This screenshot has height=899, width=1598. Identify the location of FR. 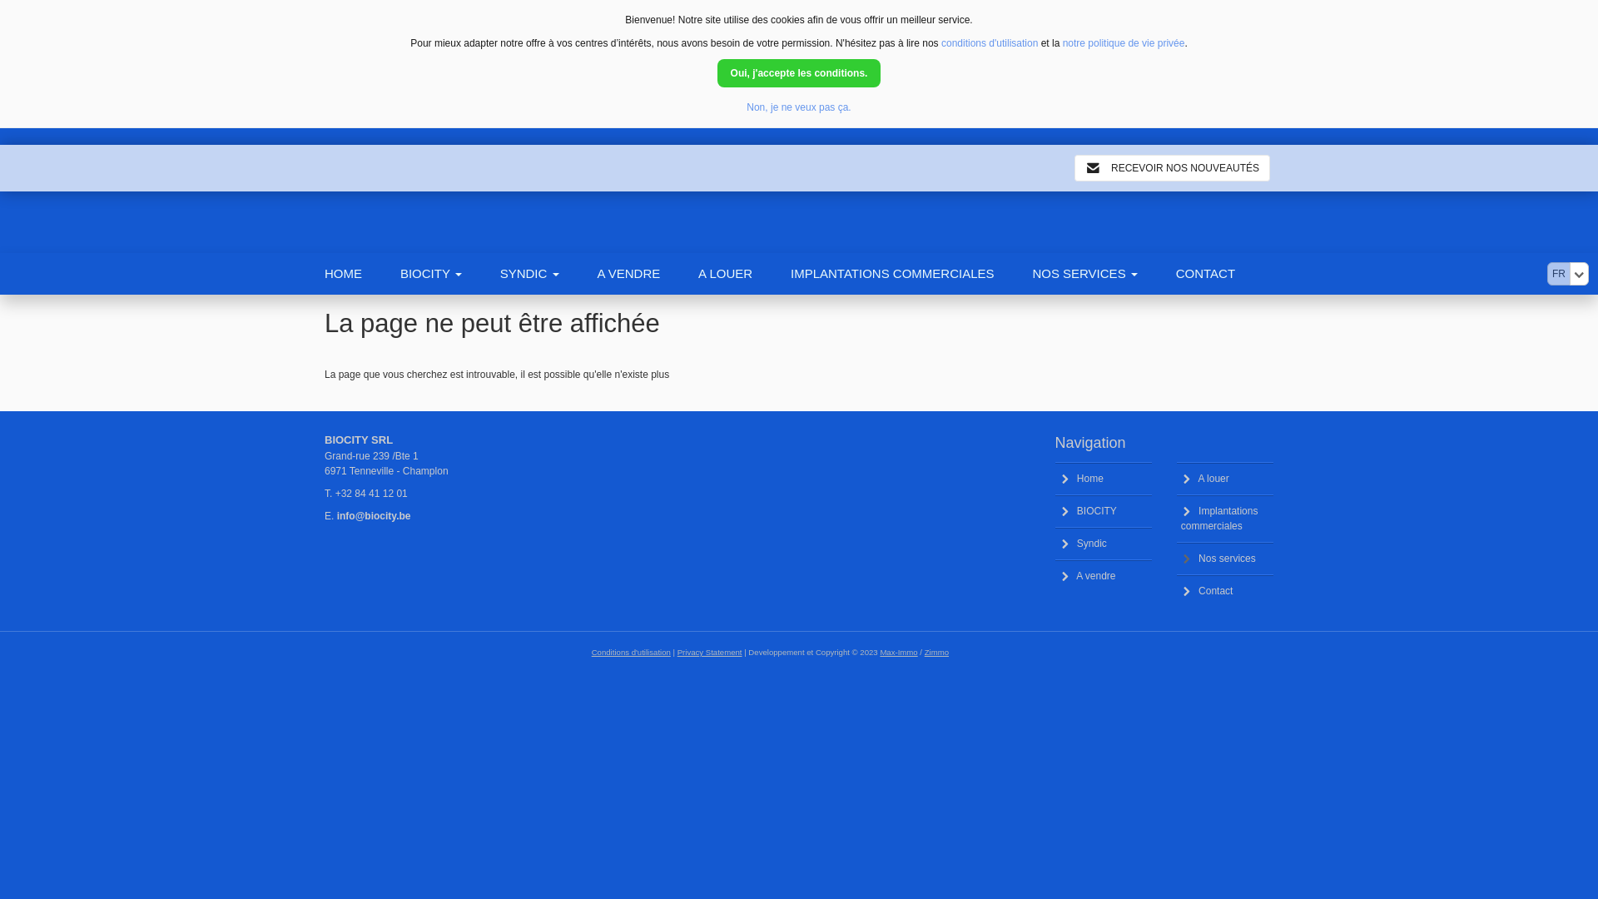
(1559, 274).